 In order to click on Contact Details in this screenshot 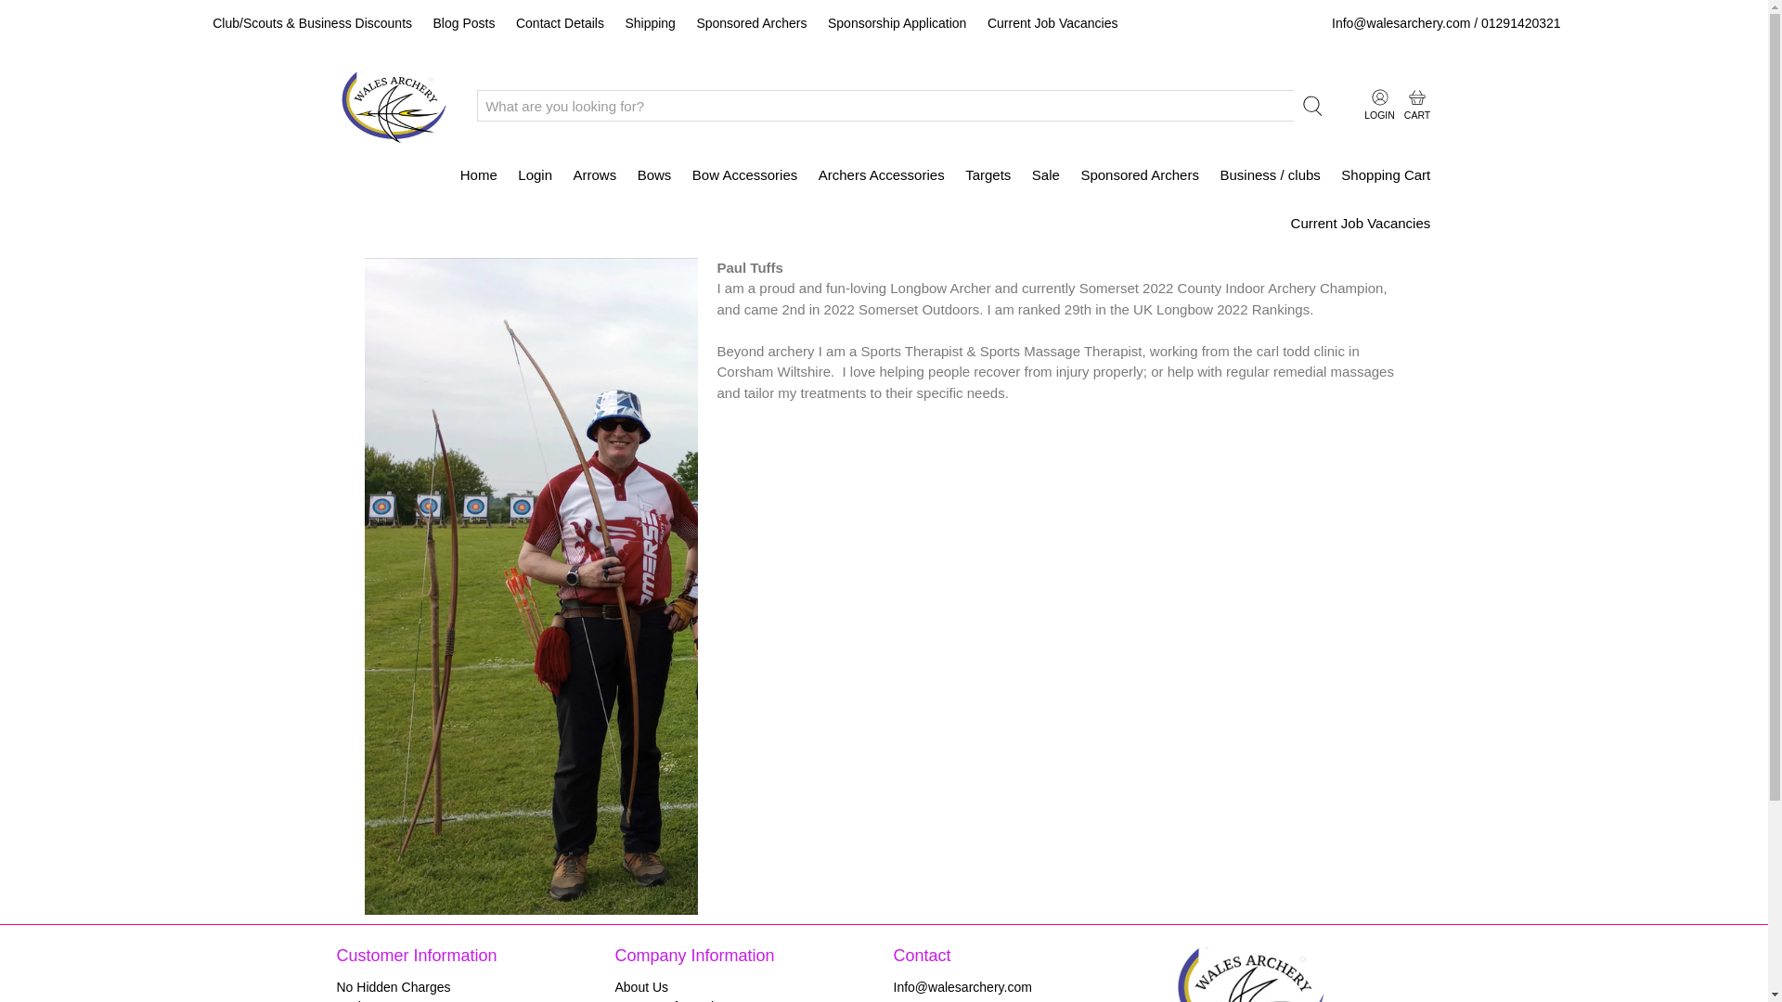, I will do `click(561, 23)`.